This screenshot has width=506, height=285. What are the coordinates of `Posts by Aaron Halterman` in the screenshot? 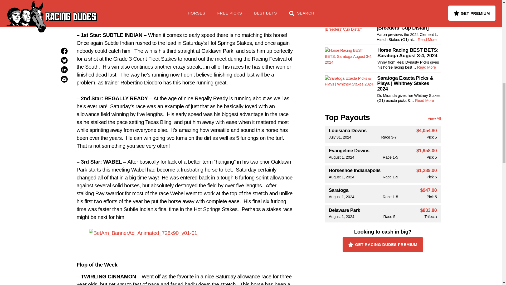 It's located at (178, 2).